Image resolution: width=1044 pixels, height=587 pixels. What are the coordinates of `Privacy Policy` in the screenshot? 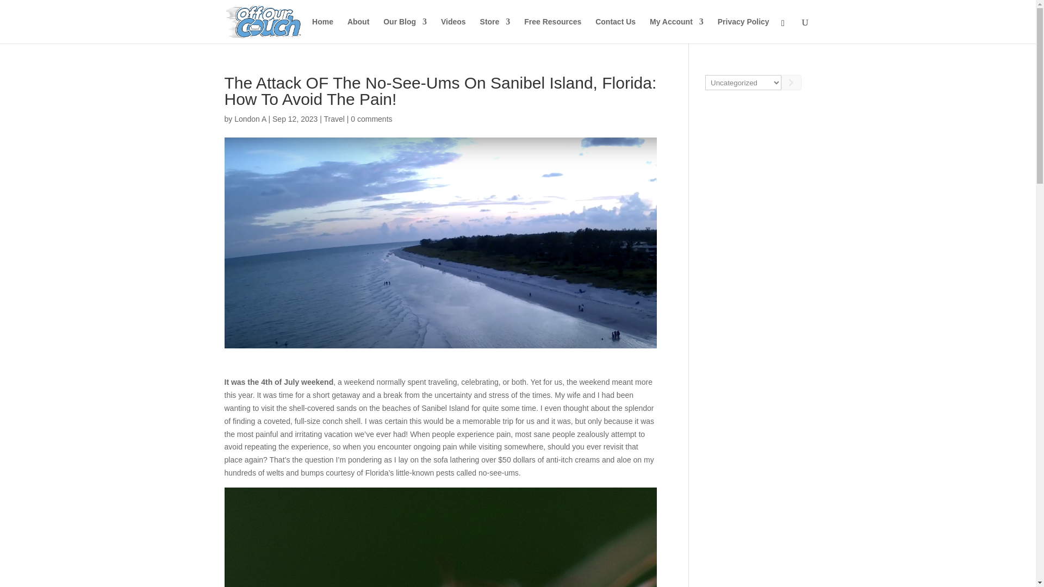 It's located at (744, 30).